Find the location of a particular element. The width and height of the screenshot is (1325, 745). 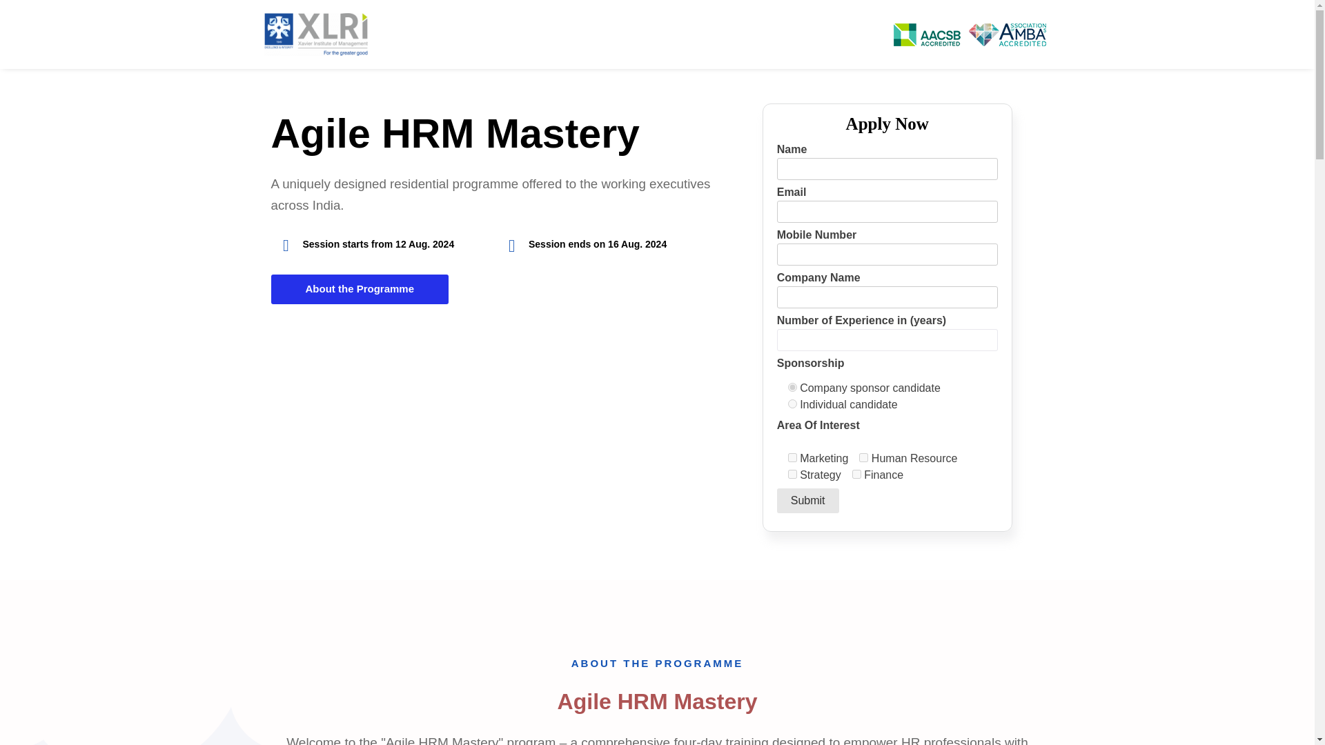

Strategy is located at coordinates (792, 473).